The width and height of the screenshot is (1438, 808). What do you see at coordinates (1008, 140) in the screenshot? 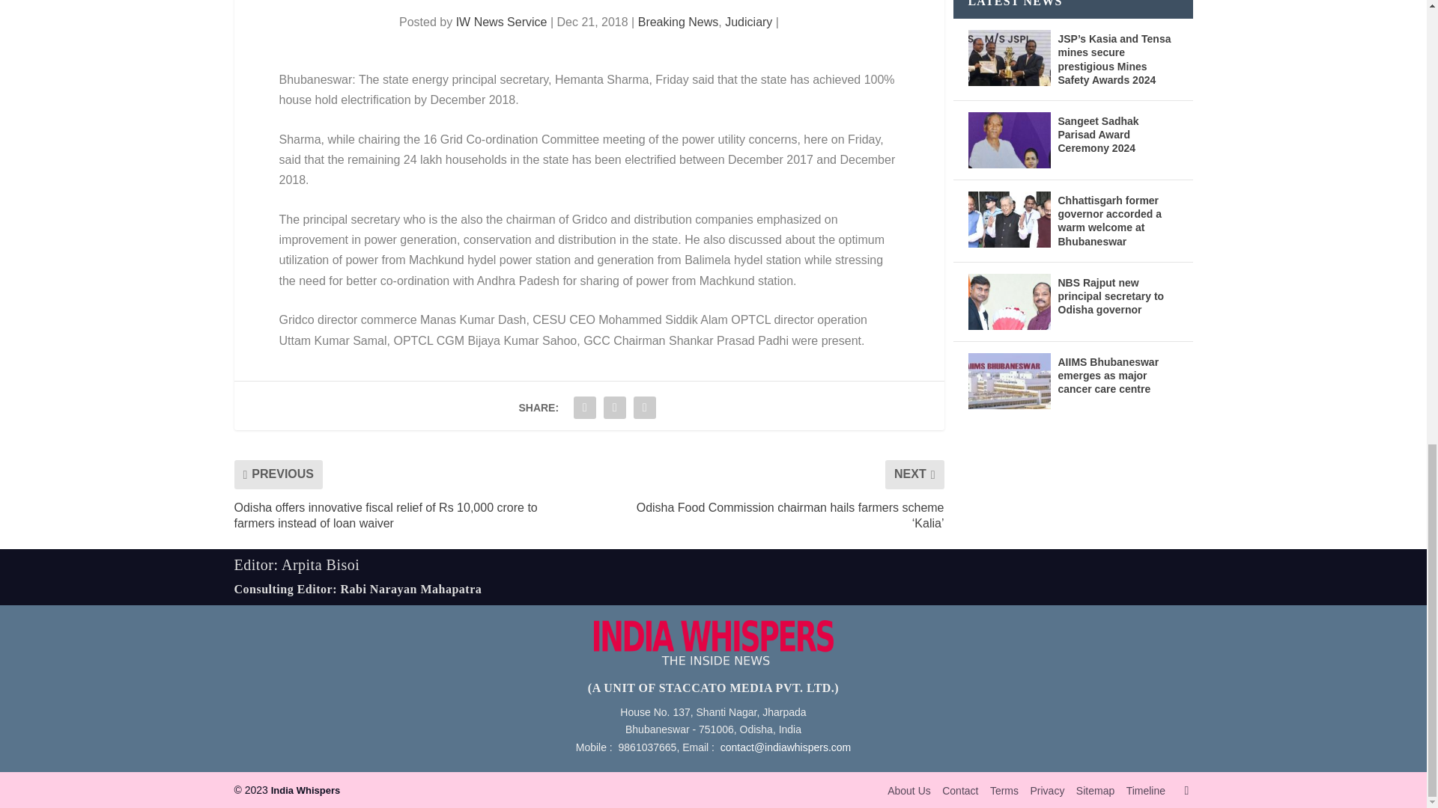
I see `Sangeet Sadhak Parisad Award Ceremony 2024` at bounding box center [1008, 140].